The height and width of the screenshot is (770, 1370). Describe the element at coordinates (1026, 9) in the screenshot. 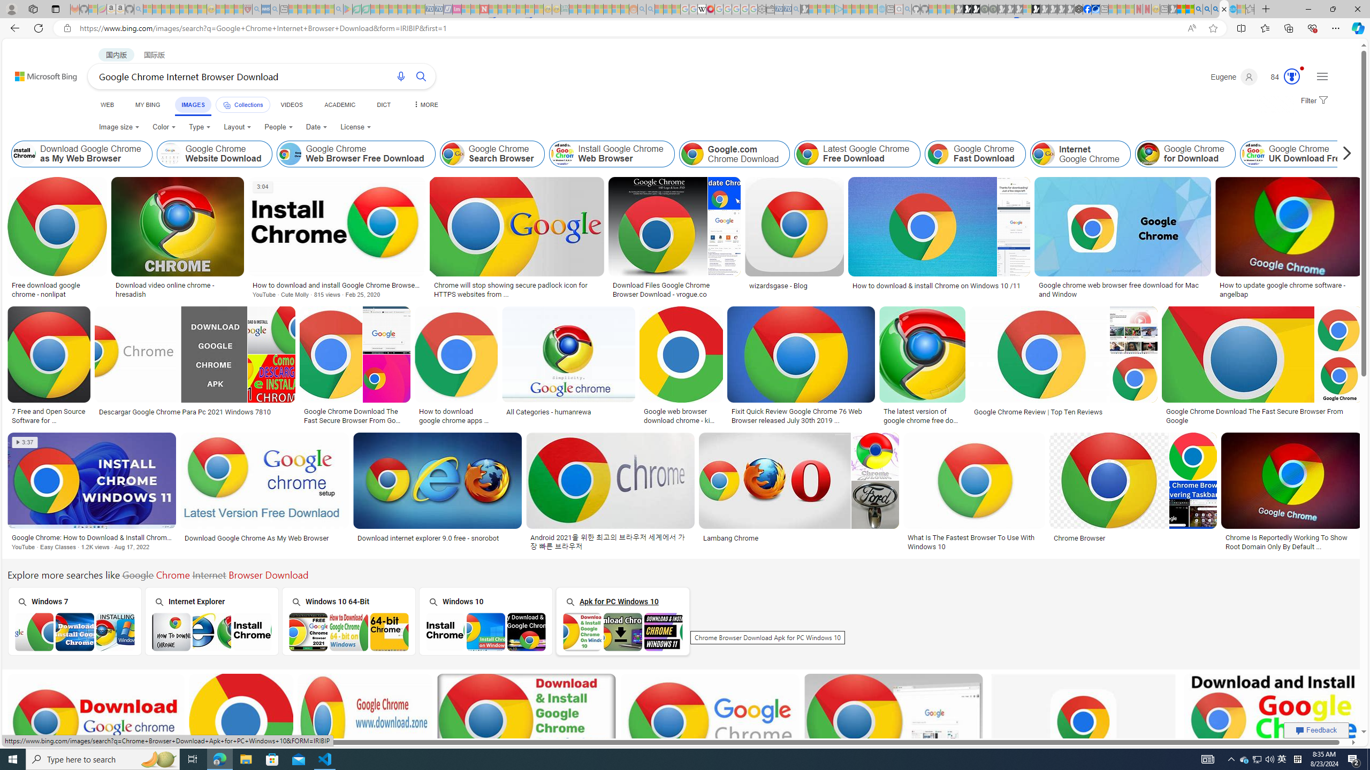

I see `Sign in to your account - Sleeping` at that location.